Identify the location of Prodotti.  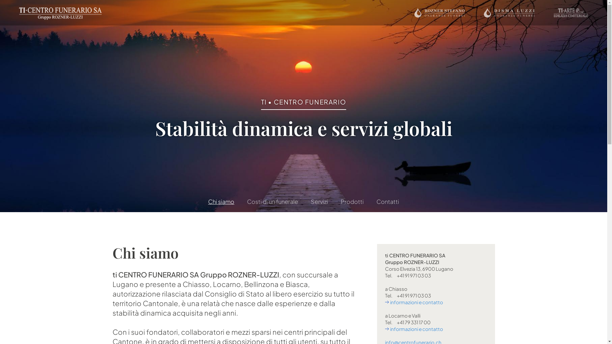
(352, 202).